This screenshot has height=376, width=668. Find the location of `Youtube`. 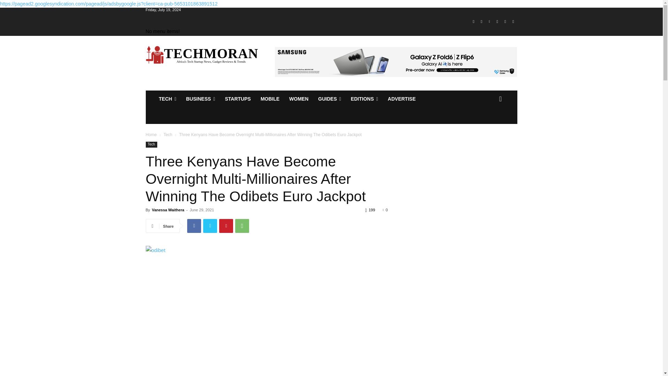

Youtube is located at coordinates (513, 22).